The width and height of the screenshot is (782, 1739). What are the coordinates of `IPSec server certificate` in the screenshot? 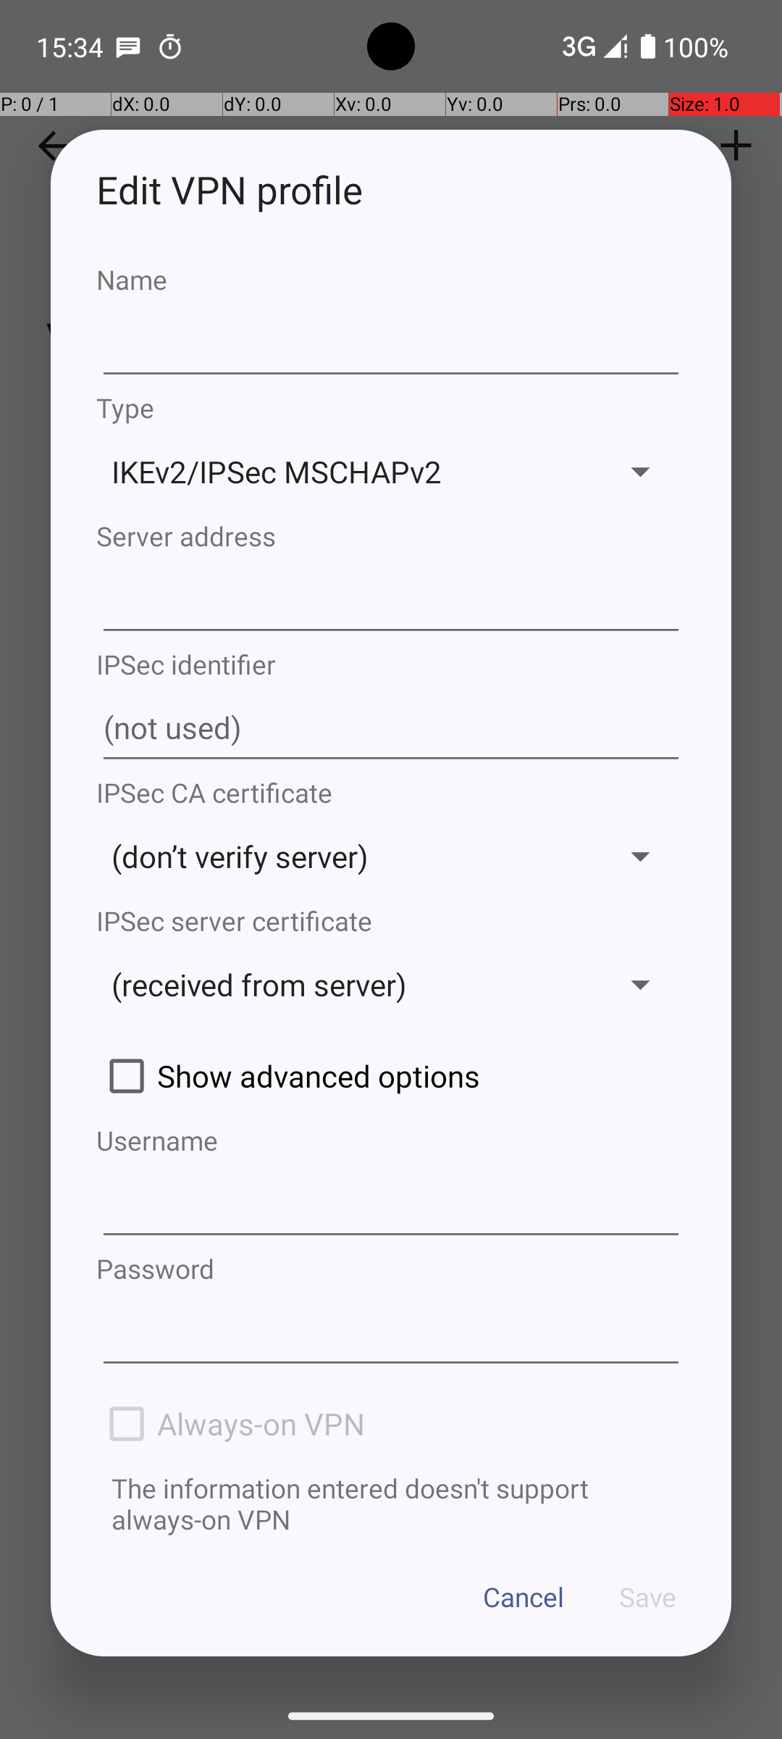 It's located at (391, 920).